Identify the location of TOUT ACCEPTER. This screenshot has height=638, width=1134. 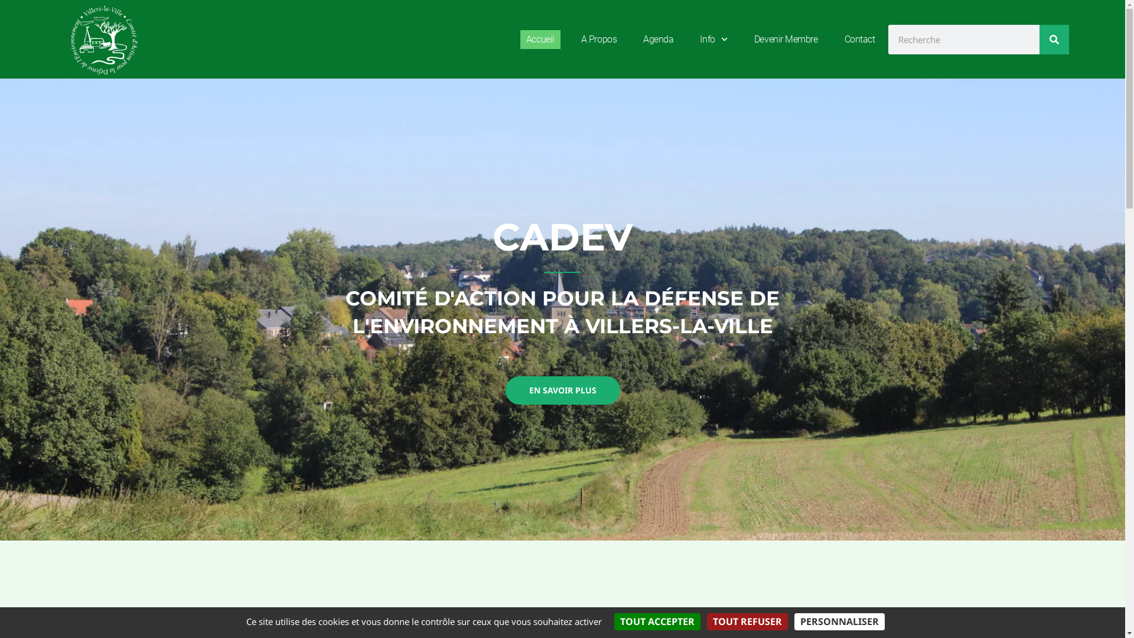
(657, 621).